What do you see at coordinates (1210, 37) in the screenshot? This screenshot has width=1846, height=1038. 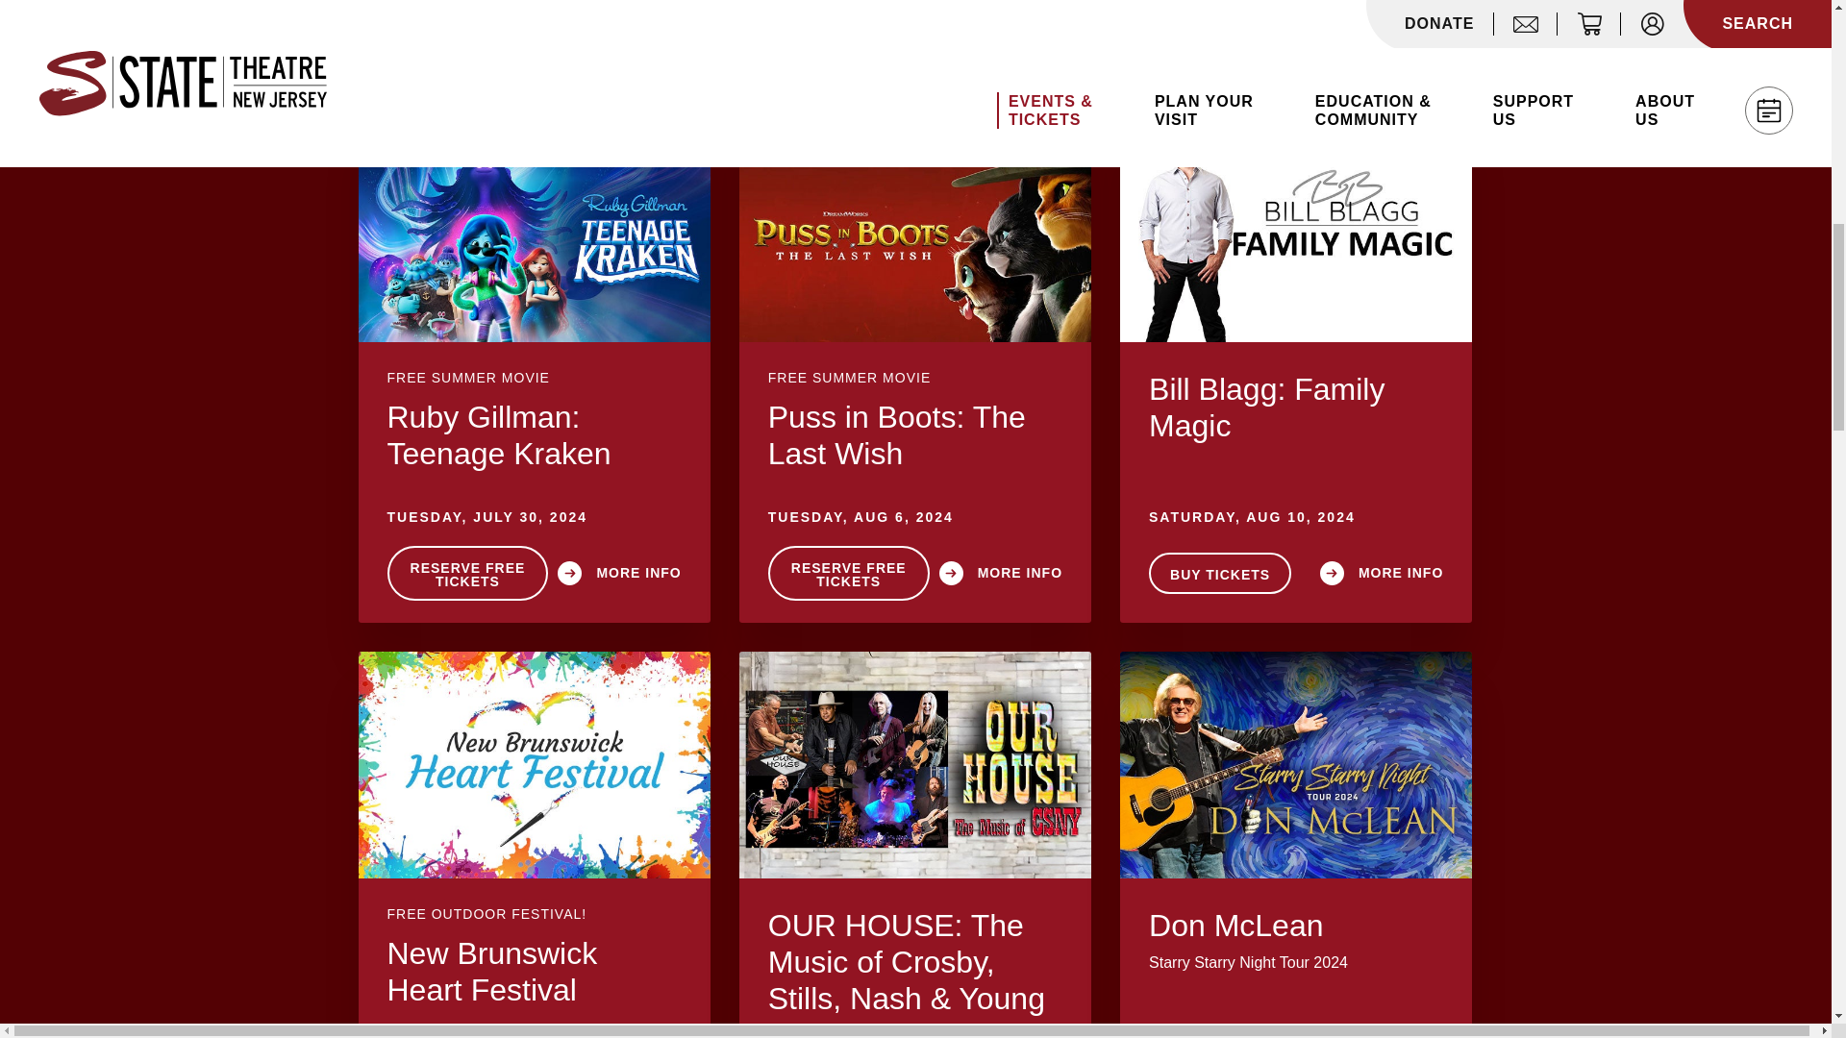 I see `Baahubali: The Beginning Live in Concert More Info` at bounding box center [1210, 37].